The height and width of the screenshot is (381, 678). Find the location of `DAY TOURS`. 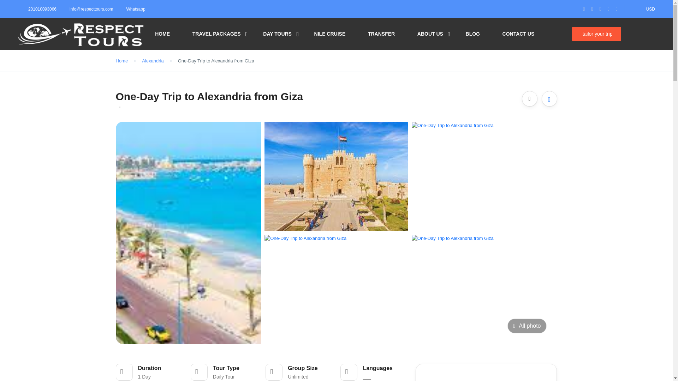

DAY TOURS is located at coordinates (277, 34).